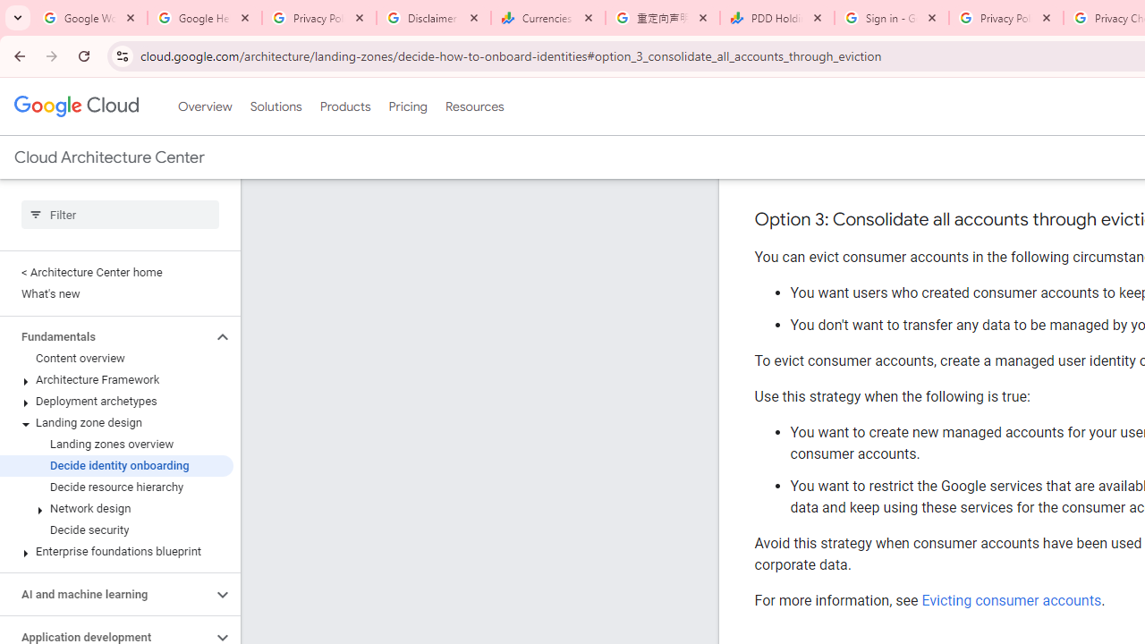 This screenshot has height=644, width=1145. I want to click on Fundamentals, so click(106, 336).